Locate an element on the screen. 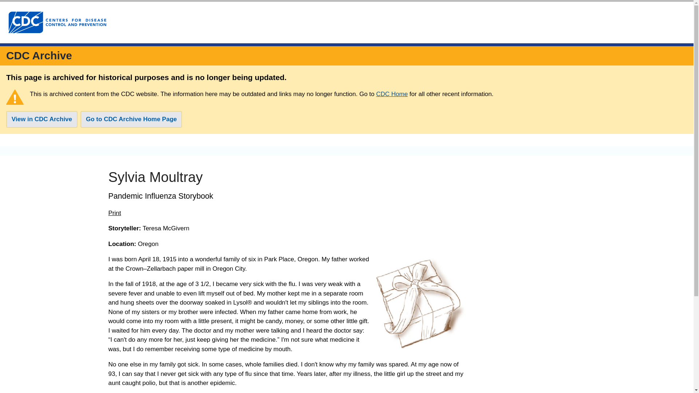 This screenshot has height=393, width=699. CDC Home is located at coordinates (392, 94).